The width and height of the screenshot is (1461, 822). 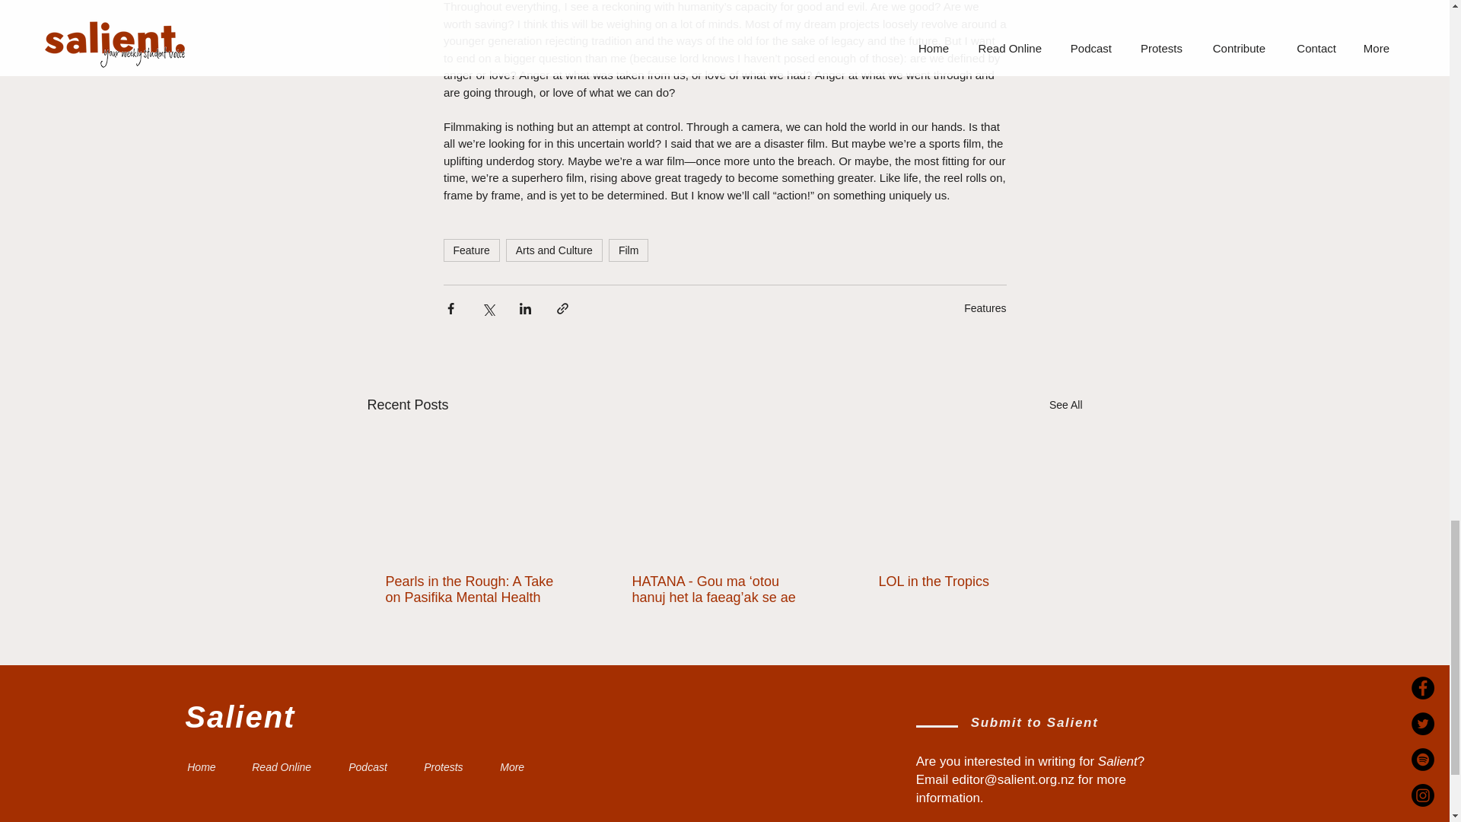 I want to click on Salient, so click(x=240, y=717).